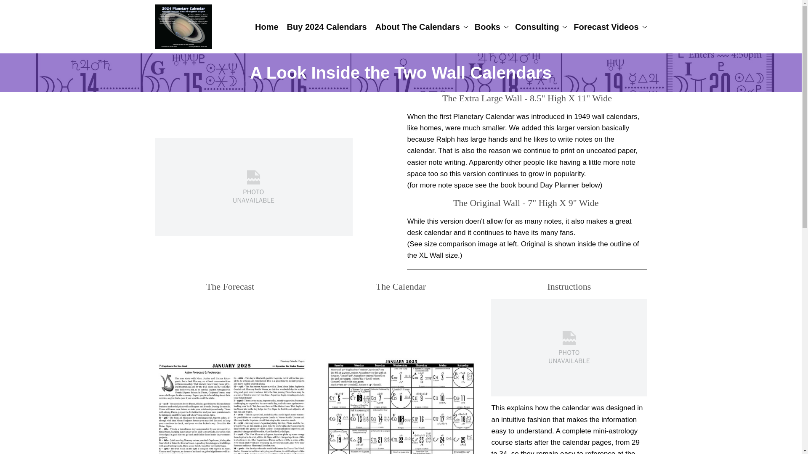 The width and height of the screenshot is (808, 454). What do you see at coordinates (540, 27) in the screenshot?
I see `Consulting` at bounding box center [540, 27].